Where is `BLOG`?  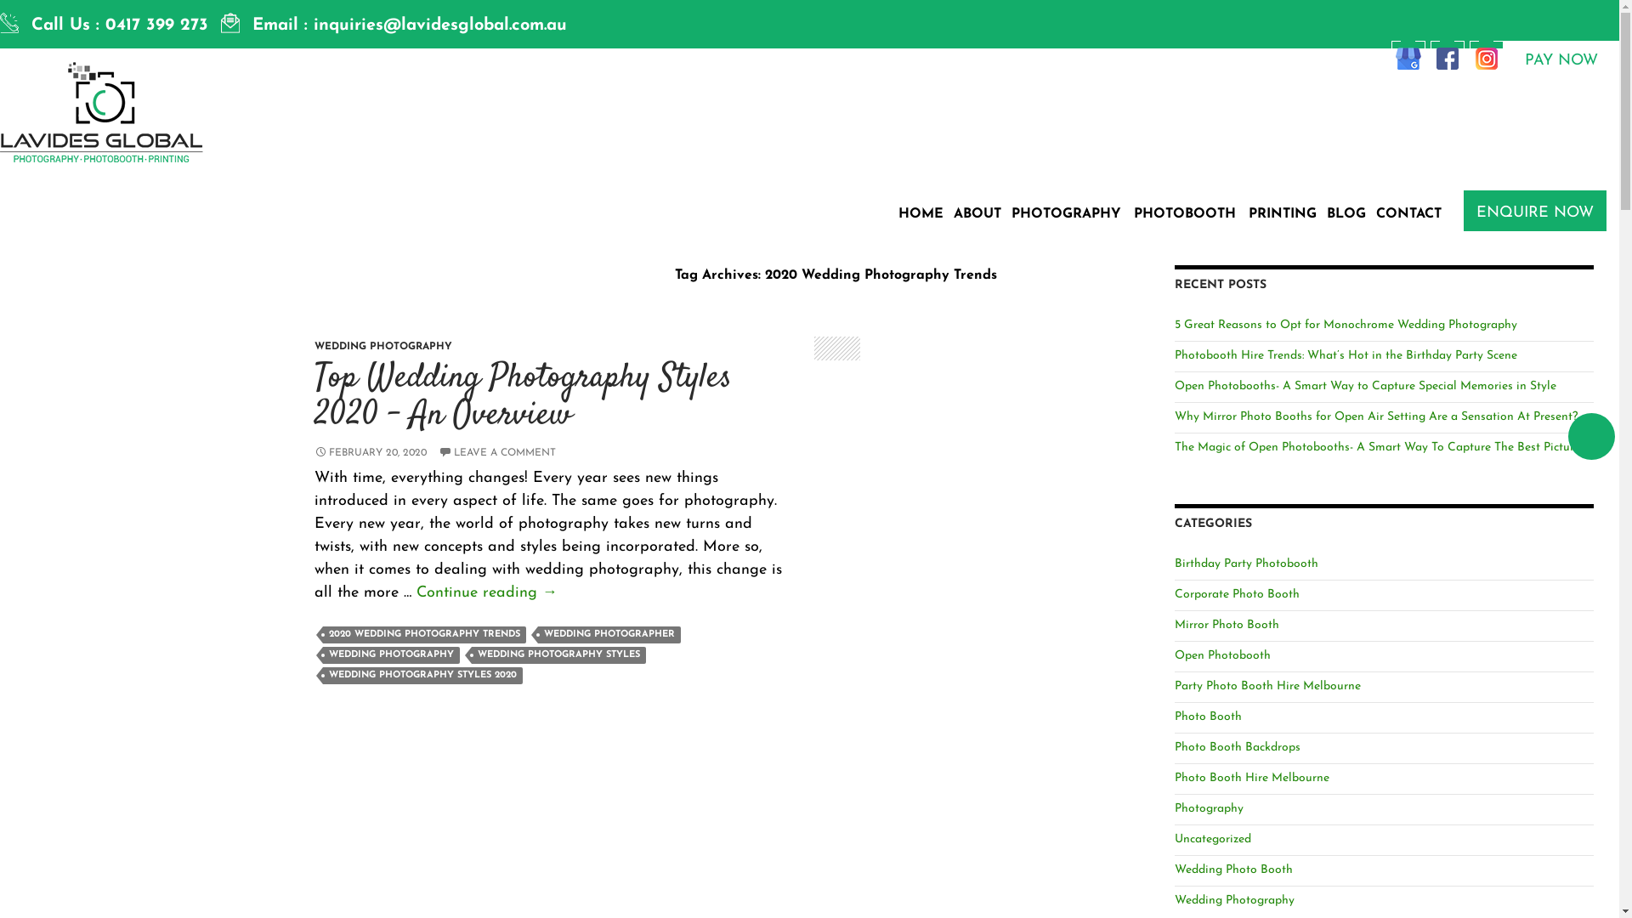 BLOG is located at coordinates (1346, 214).